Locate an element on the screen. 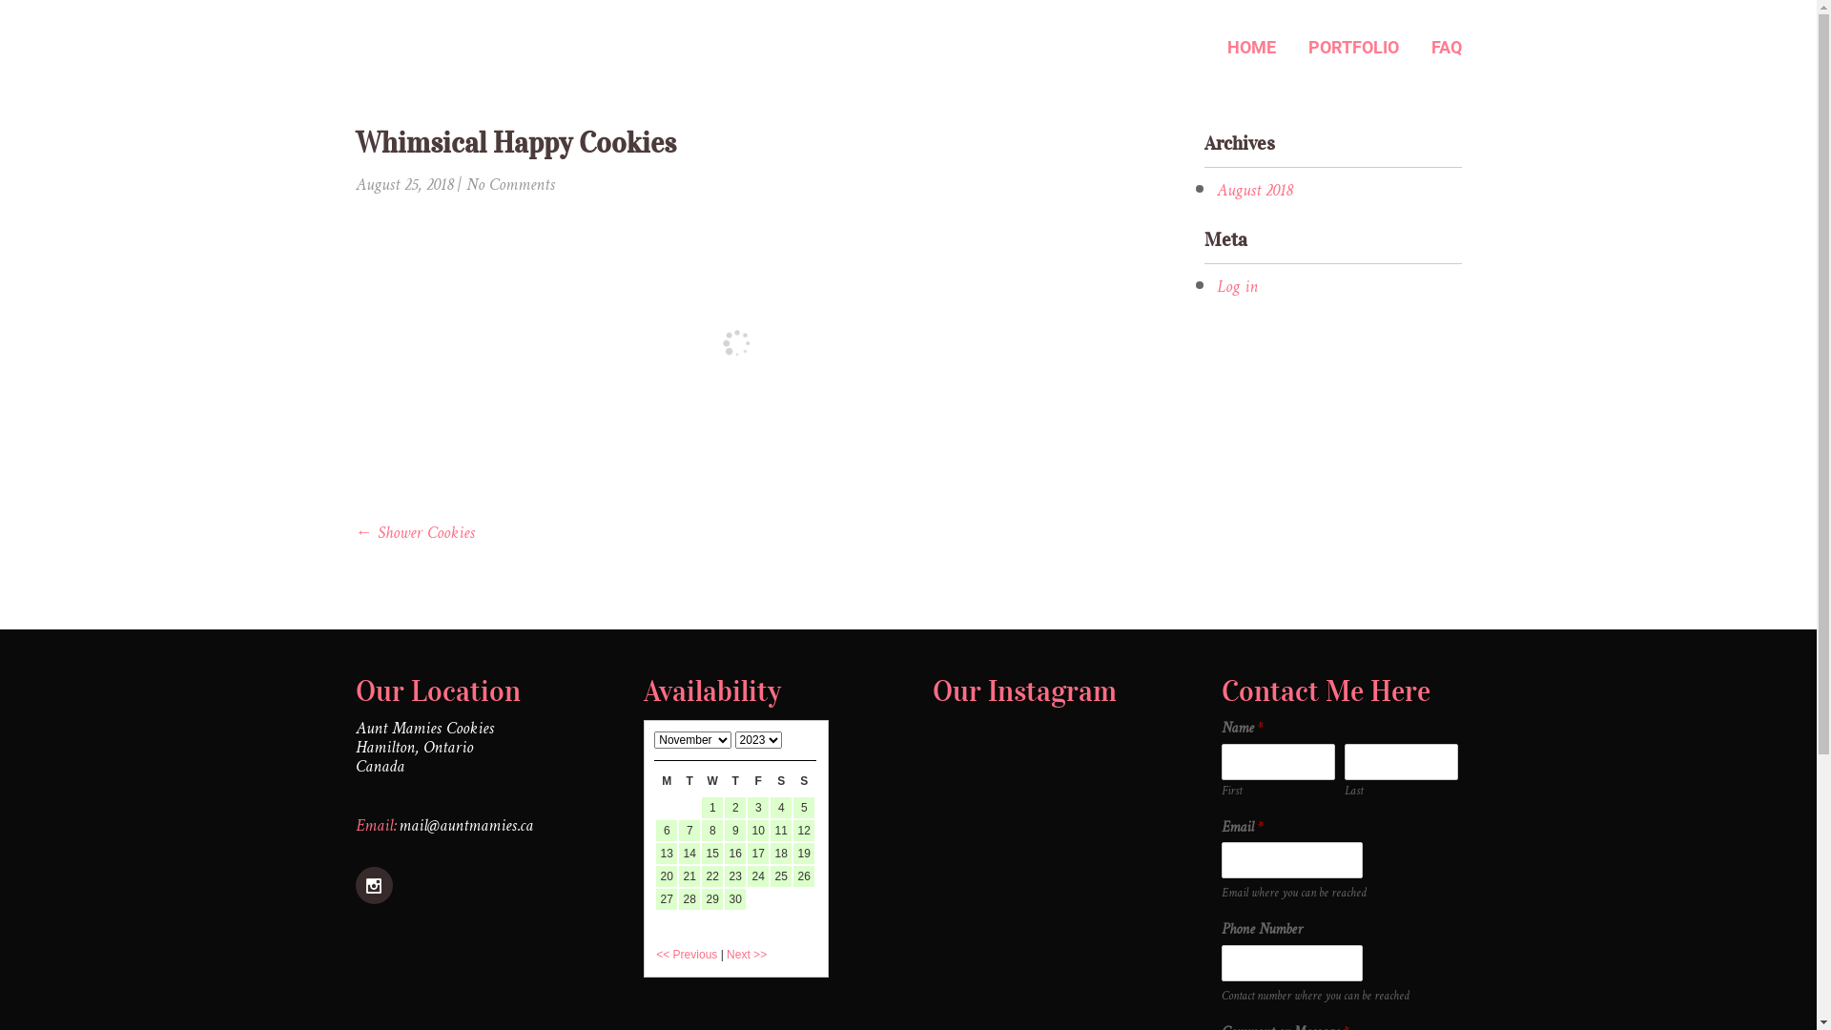  No Comments is located at coordinates (509, 185).